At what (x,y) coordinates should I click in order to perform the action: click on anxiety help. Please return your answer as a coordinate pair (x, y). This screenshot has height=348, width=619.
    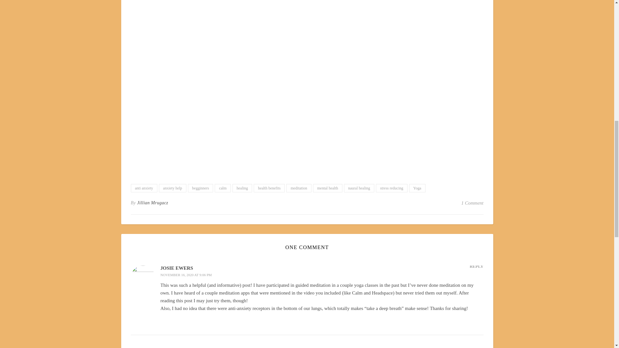
    Looking at the image, I should click on (172, 188).